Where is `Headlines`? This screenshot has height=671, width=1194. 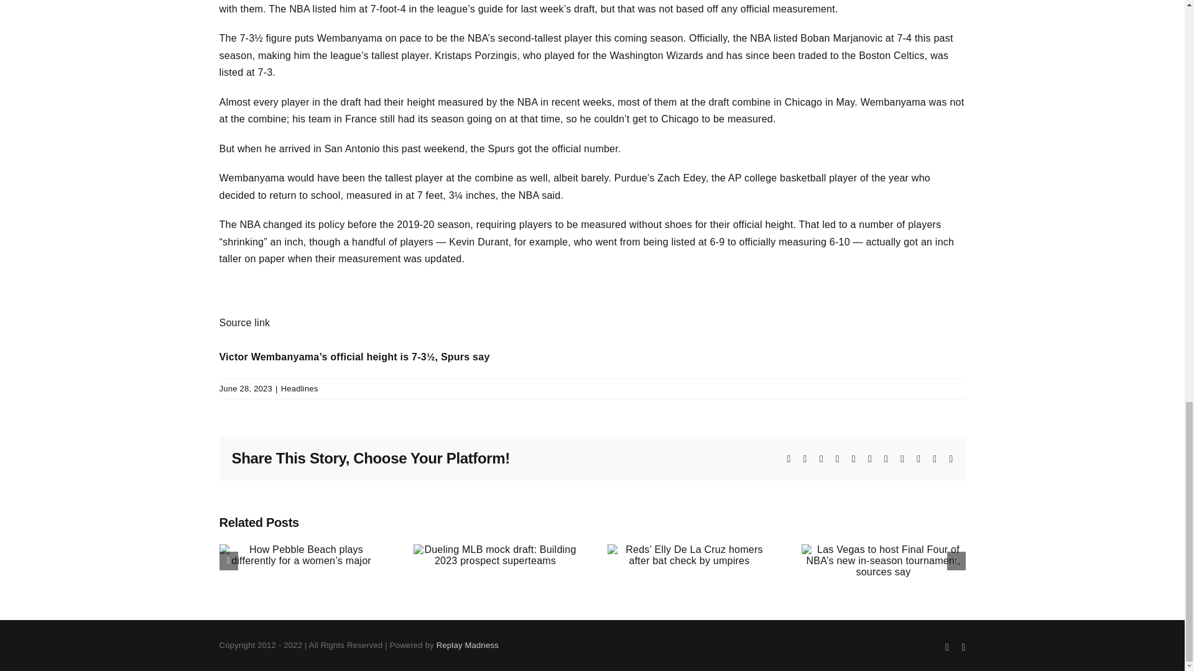
Headlines is located at coordinates (300, 388).